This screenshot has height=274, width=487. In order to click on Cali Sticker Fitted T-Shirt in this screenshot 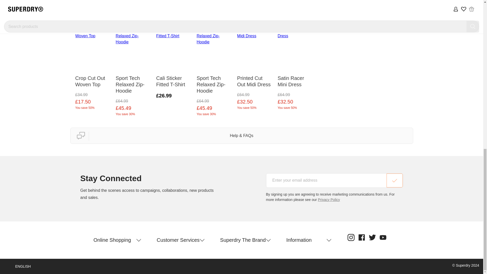, I will do `click(174, 79)`.